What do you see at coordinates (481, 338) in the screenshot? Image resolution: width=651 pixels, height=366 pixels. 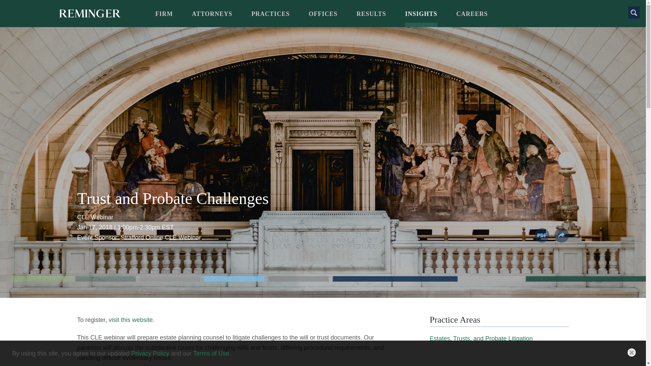 I see `Estates, Trusts, and Probate Litigation` at bounding box center [481, 338].